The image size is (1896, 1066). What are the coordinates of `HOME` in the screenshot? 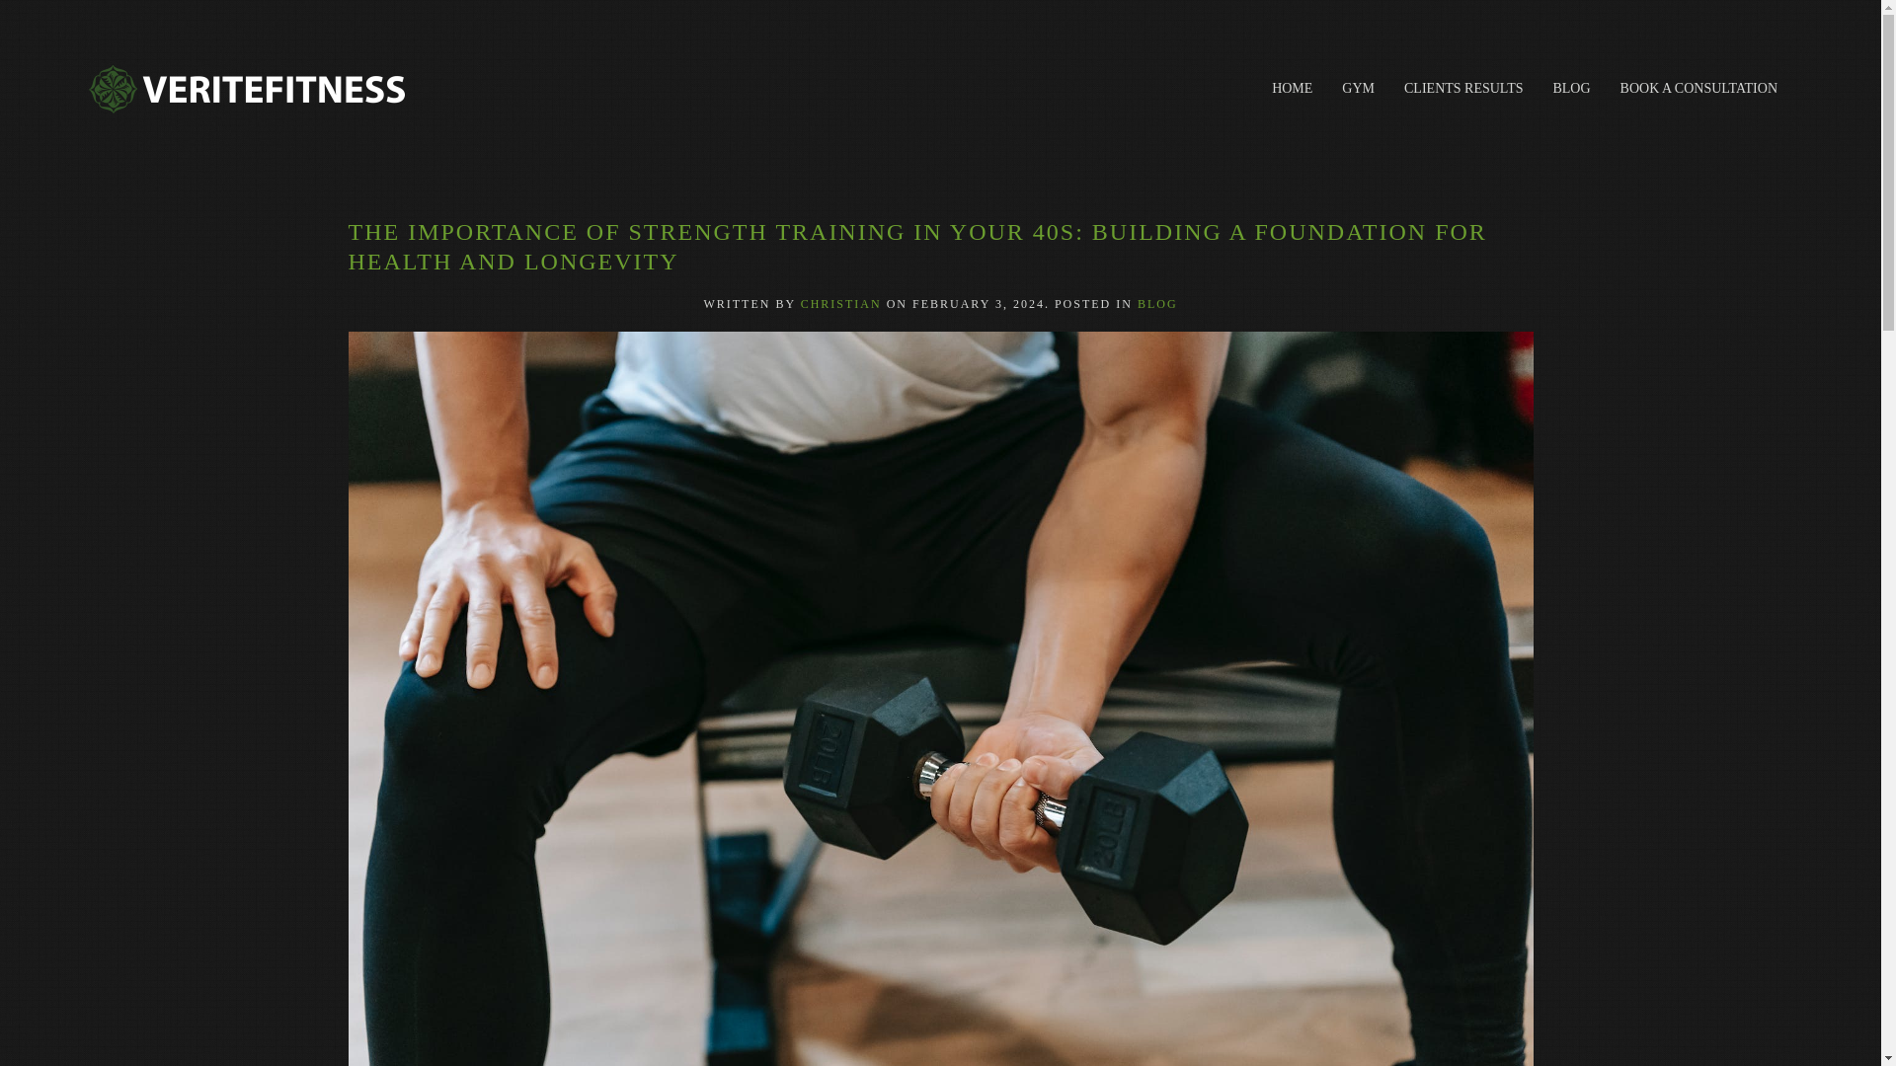 It's located at (1292, 89).